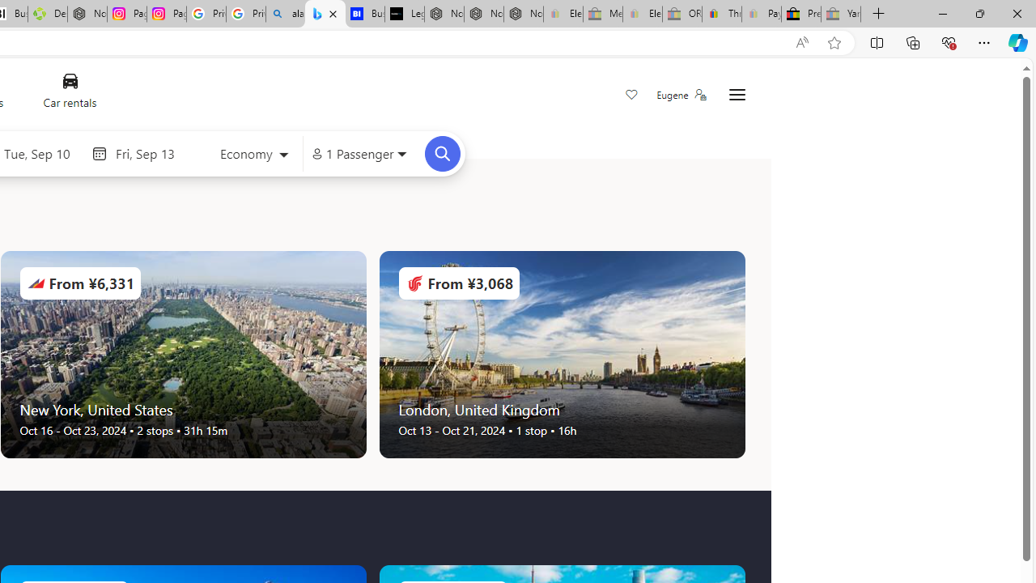  I want to click on Eugene, so click(681, 95).